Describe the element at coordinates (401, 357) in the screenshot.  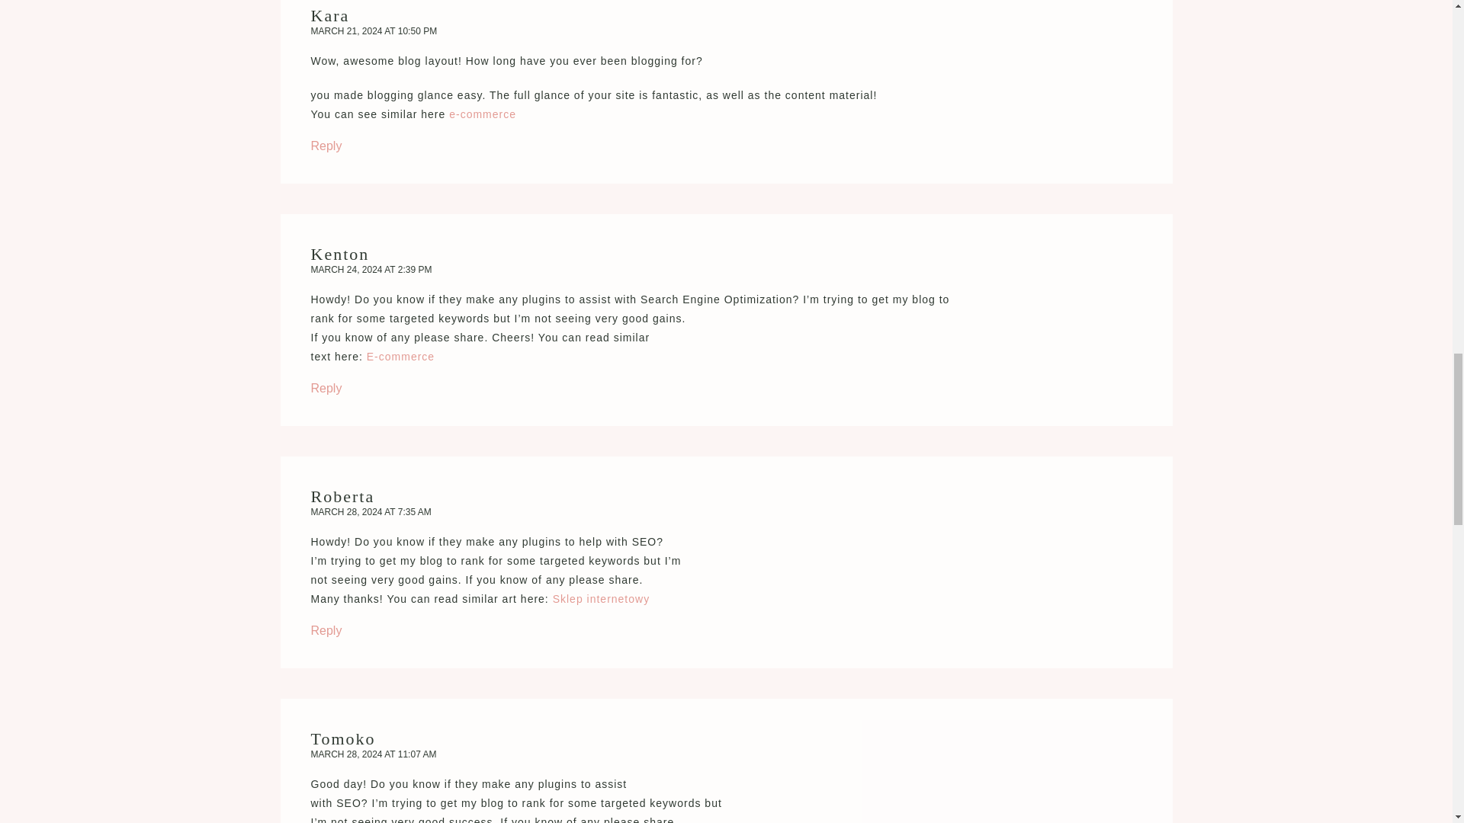
I see `E-commerce` at that location.